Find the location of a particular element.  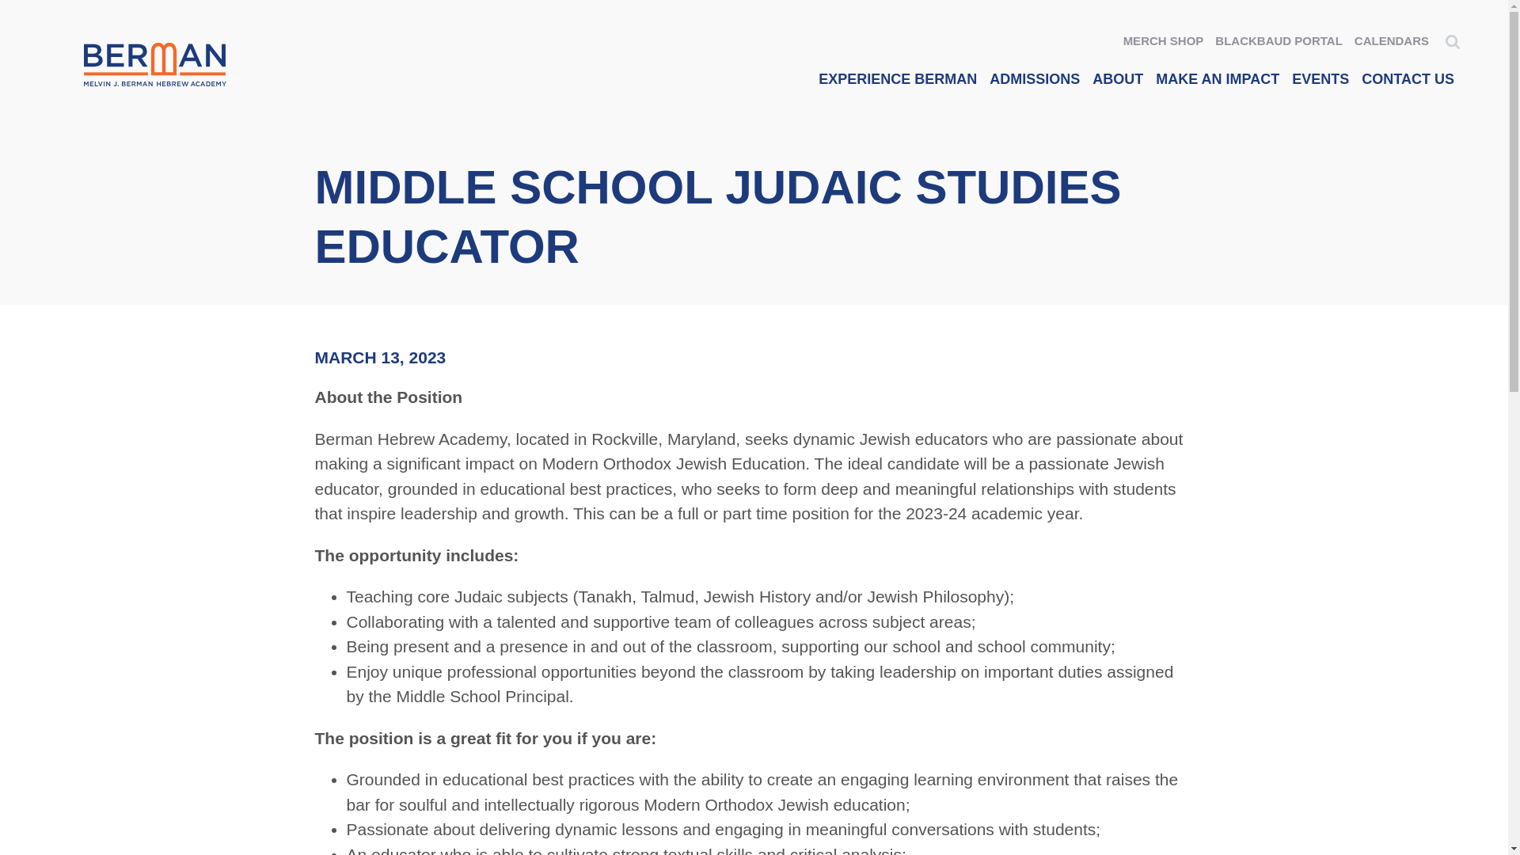

ABOUT is located at coordinates (1118, 80).